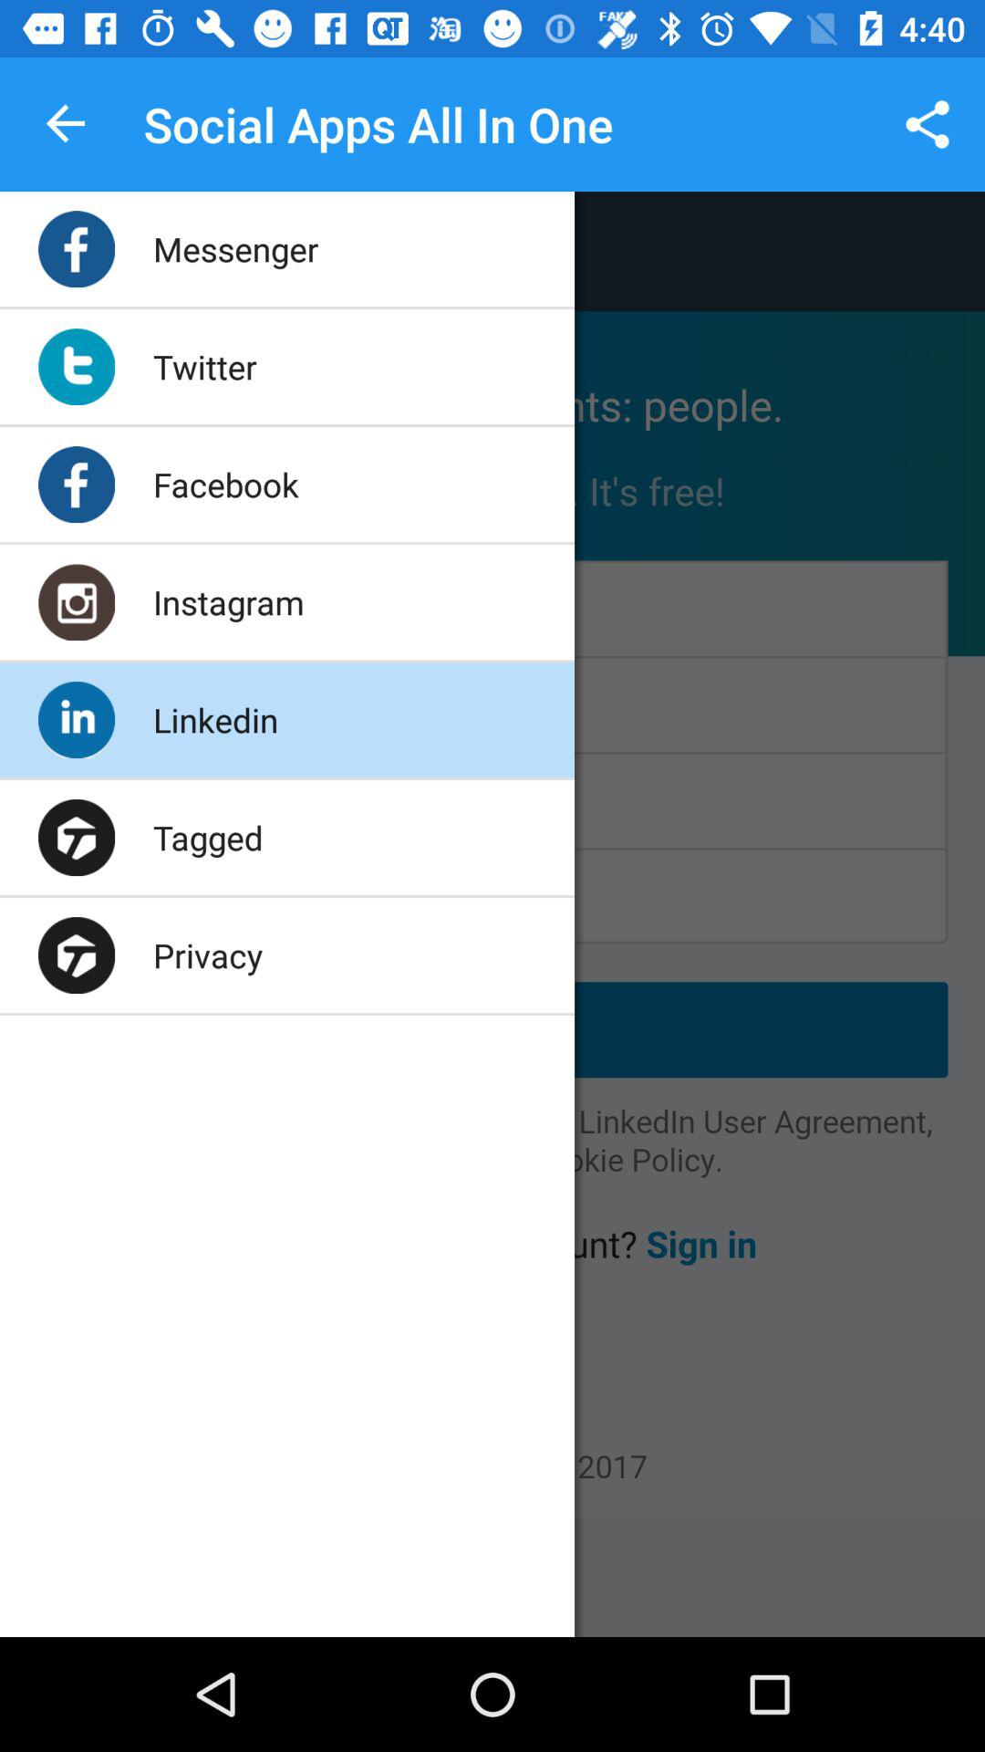  Describe the element at coordinates (215, 719) in the screenshot. I see `jump until linkedin` at that location.